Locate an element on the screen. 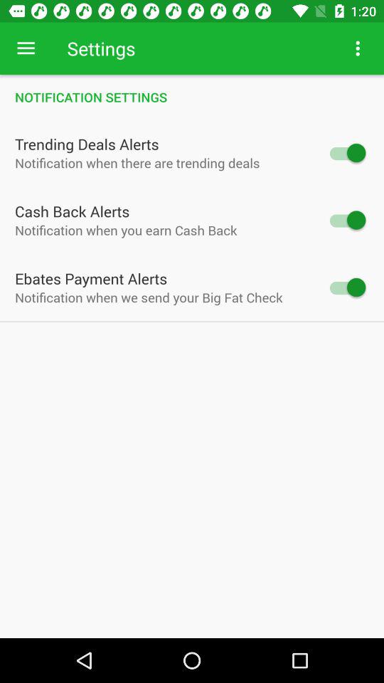 The width and height of the screenshot is (384, 683). toggle selection off/on is located at coordinates (347, 287).